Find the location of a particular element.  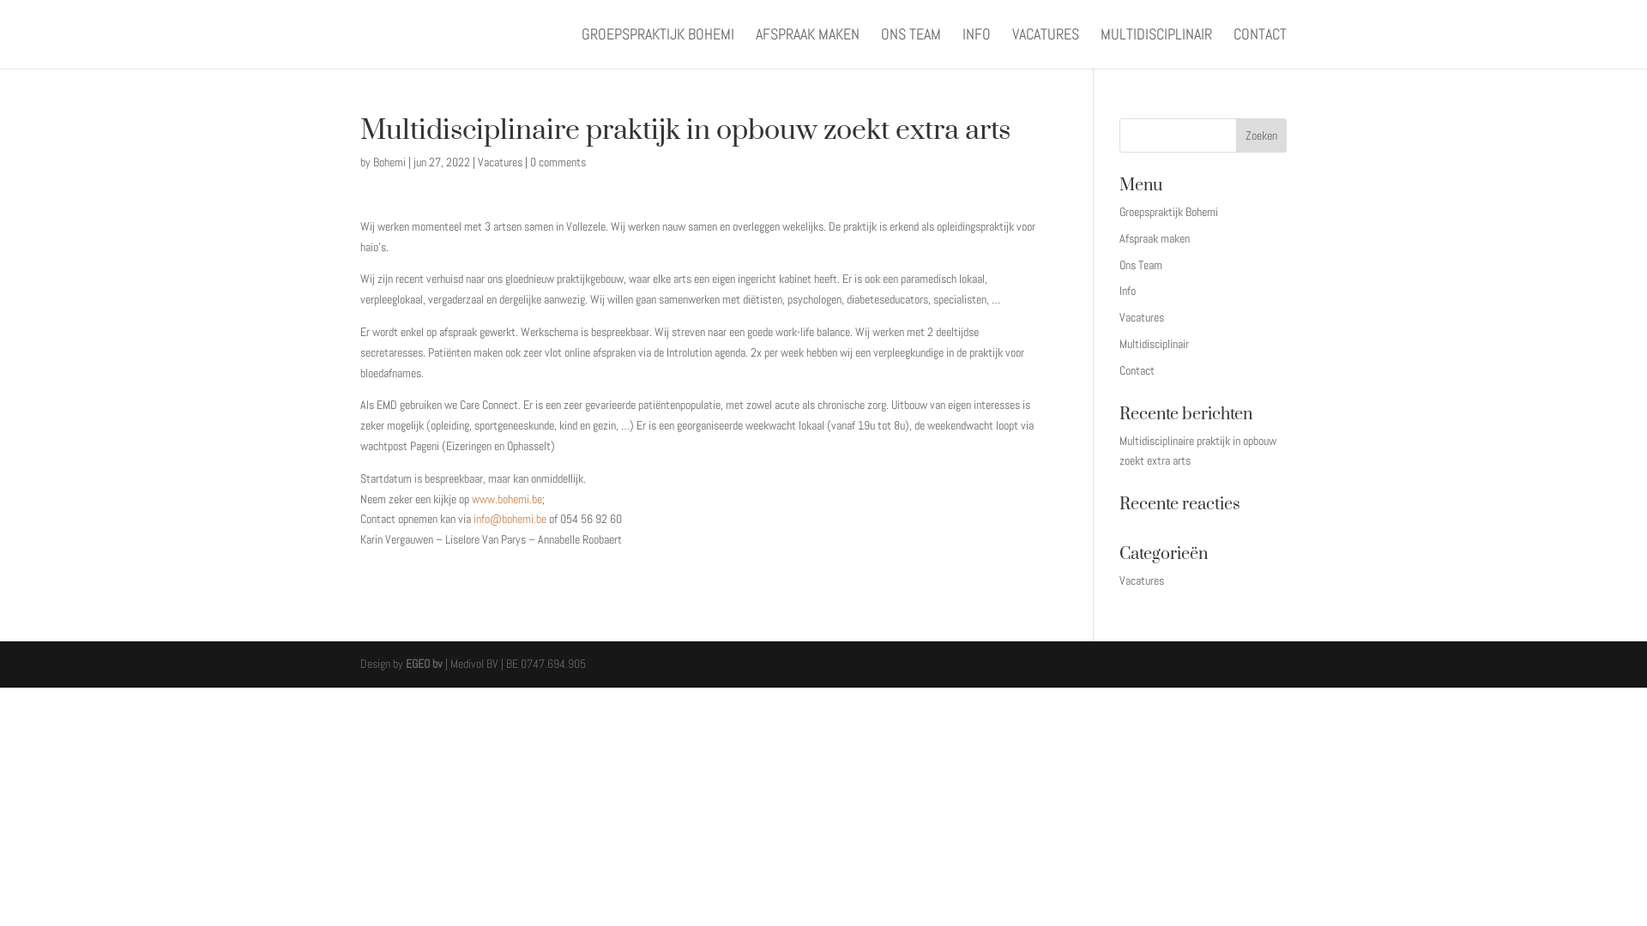

Ons Team is located at coordinates (1141, 265).